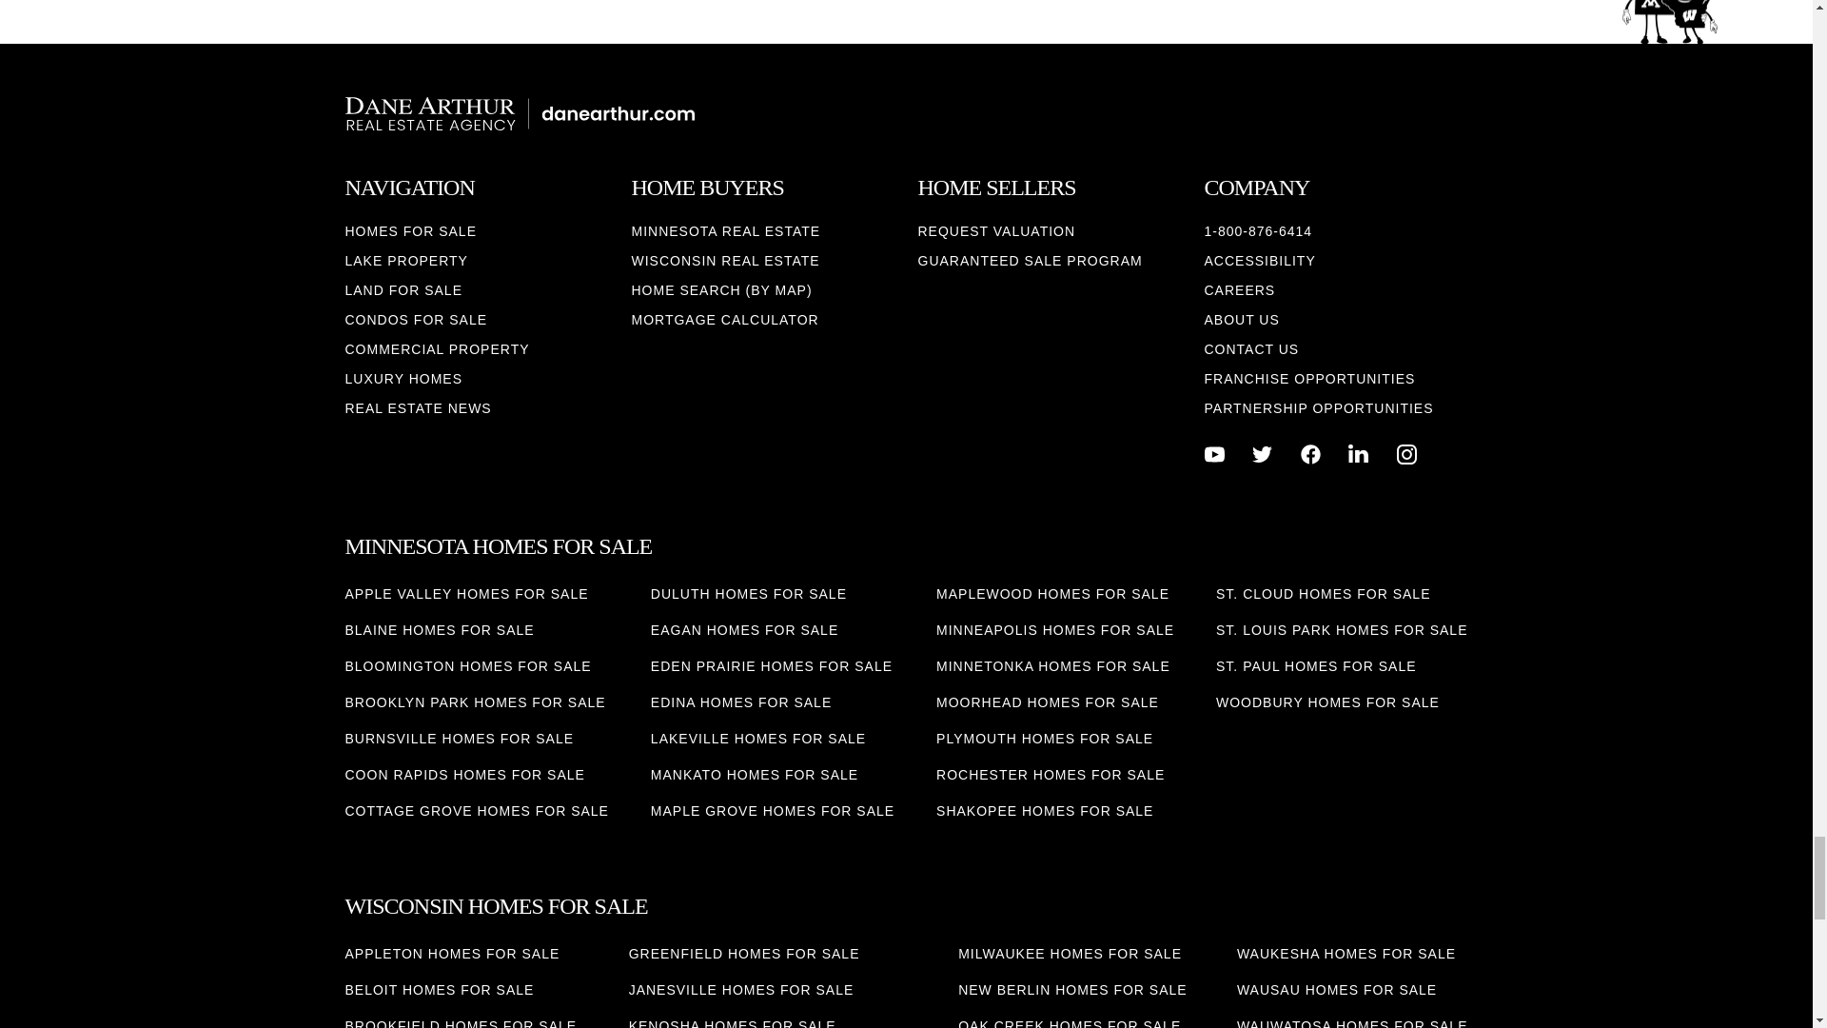  What do you see at coordinates (1358, 454) in the screenshot?
I see `LINKEDIN` at bounding box center [1358, 454].